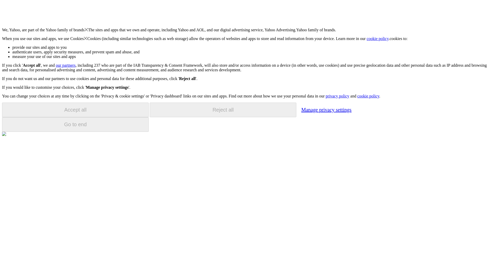  What do you see at coordinates (75, 124) in the screenshot?
I see `Go to end` at bounding box center [75, 124].